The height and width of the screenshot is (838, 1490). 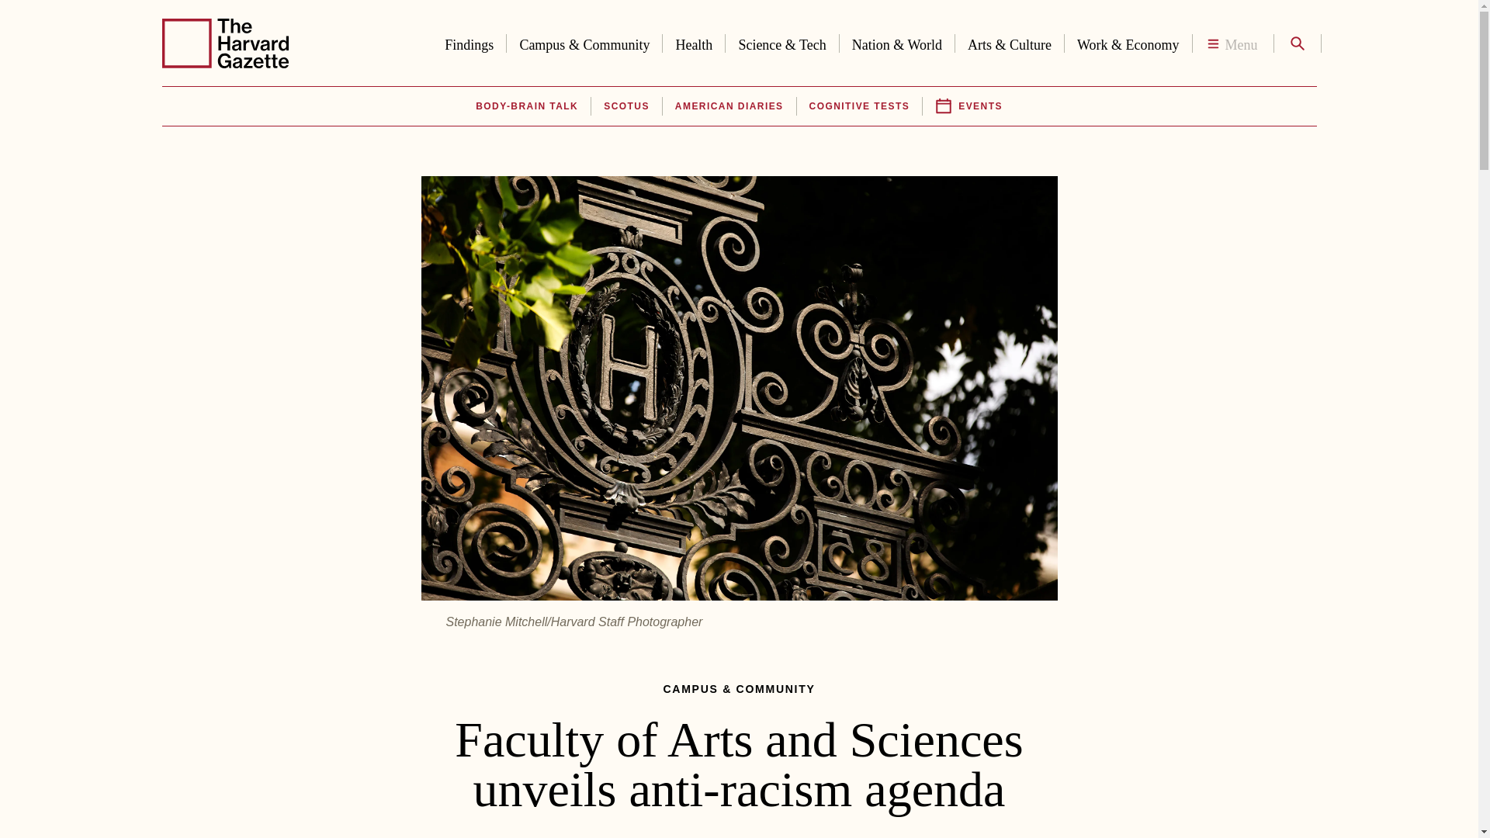 I want to click on Health, so click(x=694, y=42).